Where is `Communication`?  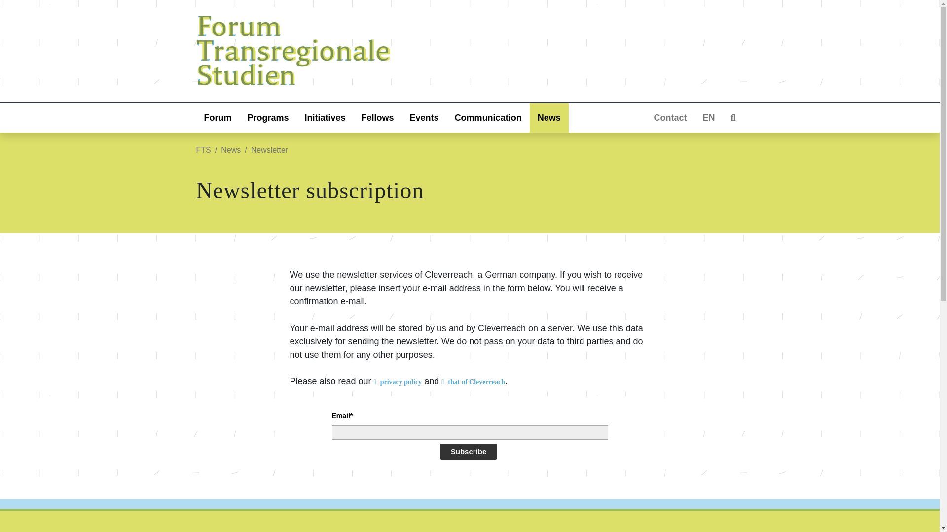
Communication is located at coordinates (488, 117).